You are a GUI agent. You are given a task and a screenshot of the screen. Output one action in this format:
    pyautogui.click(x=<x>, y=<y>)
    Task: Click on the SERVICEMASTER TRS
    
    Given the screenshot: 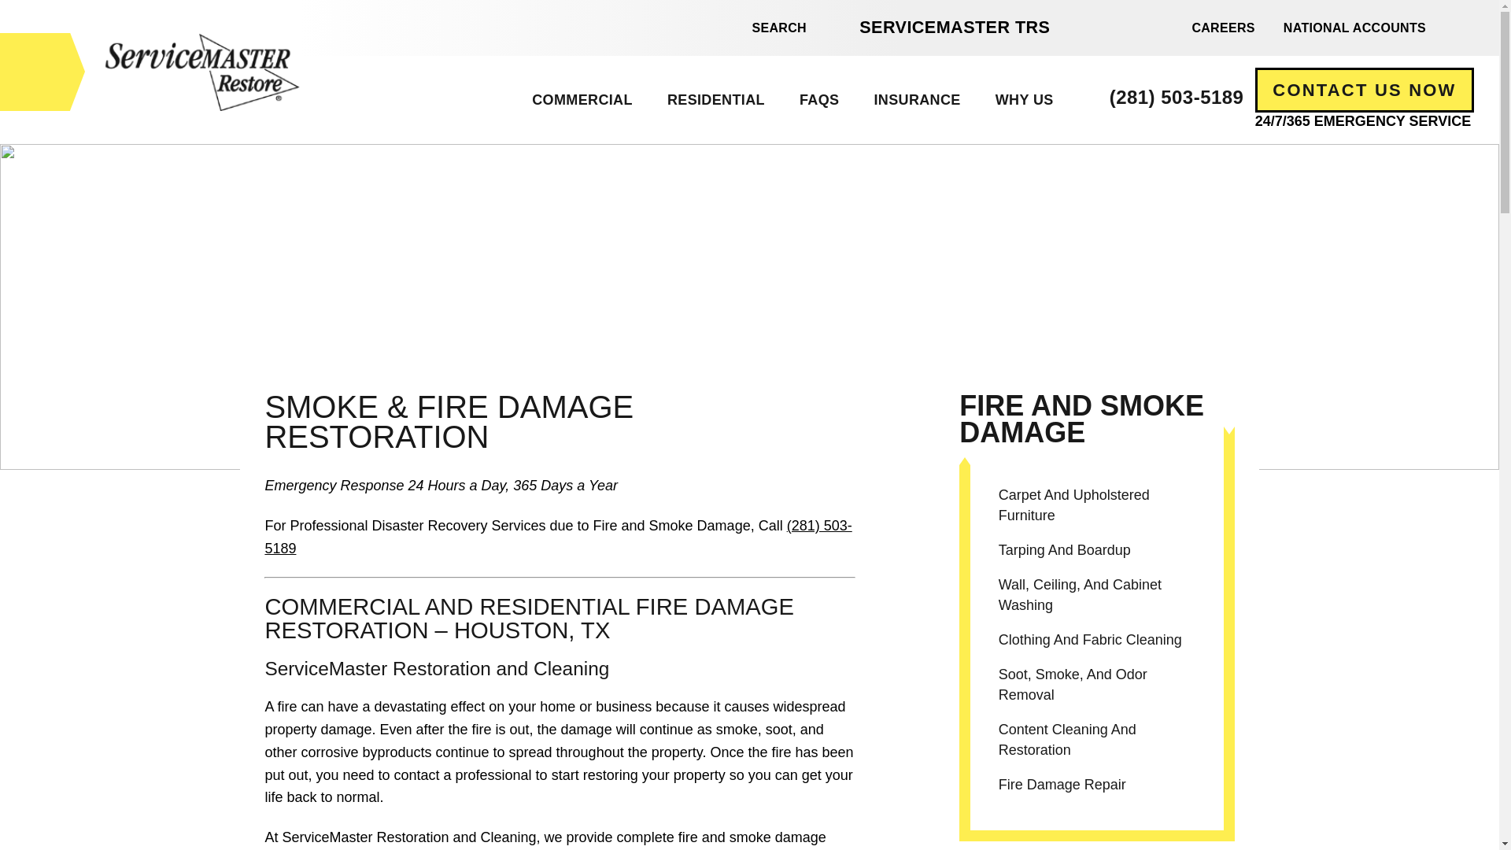 What is the action you would take?
    pyautogui.click(x=954, y=27)
    